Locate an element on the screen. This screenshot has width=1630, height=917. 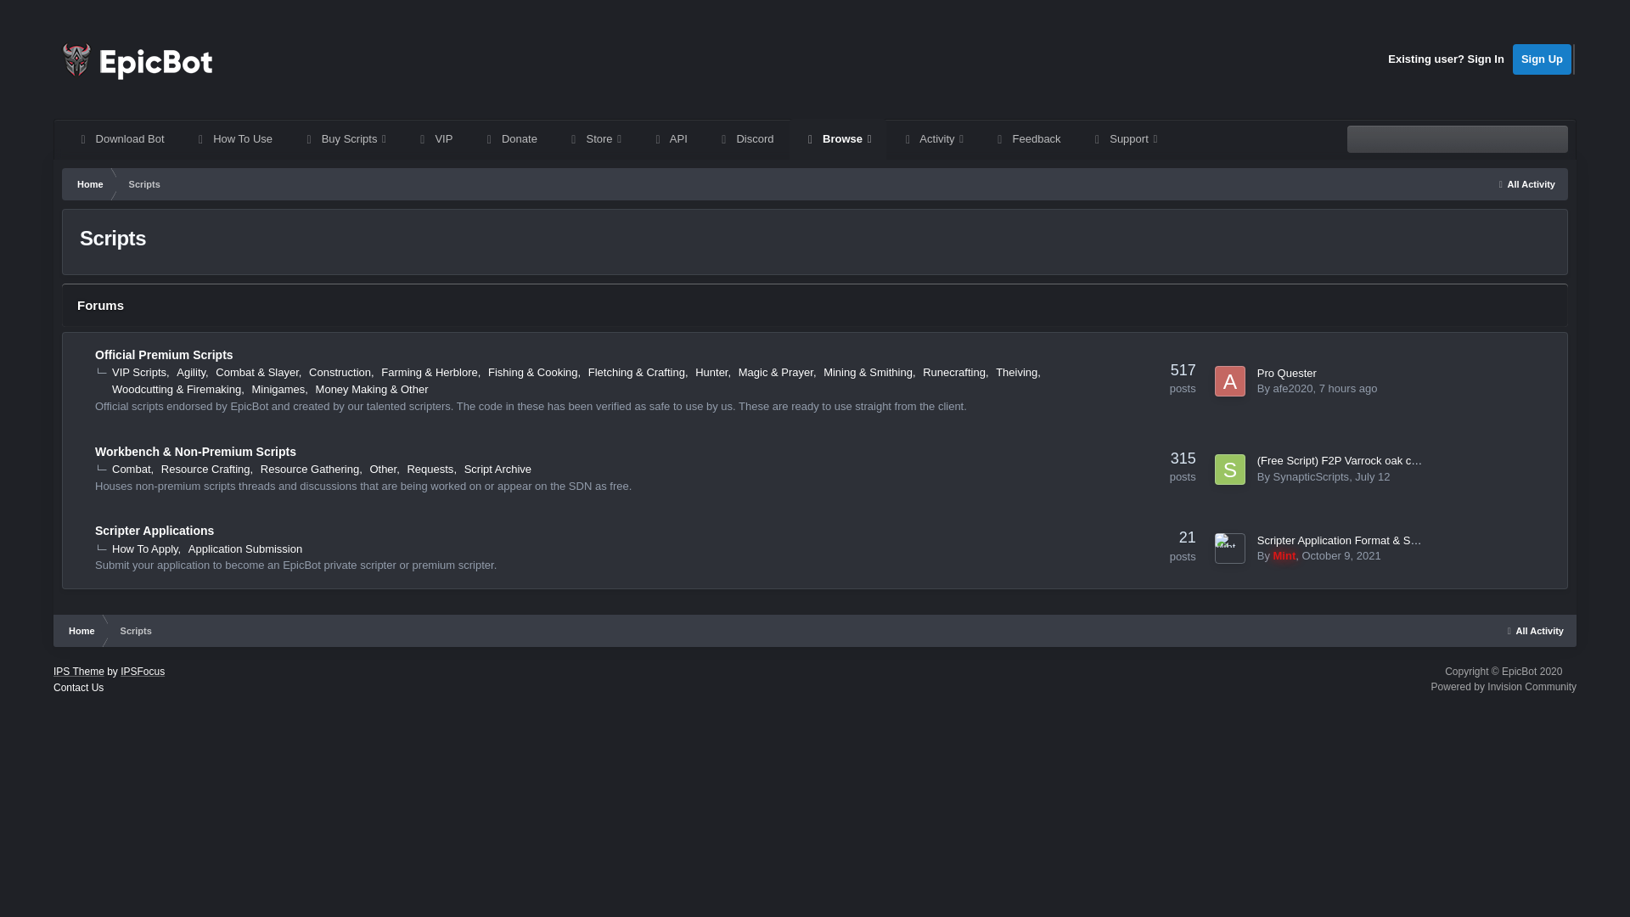
Invision Community is located at coordinates (1503, 687).